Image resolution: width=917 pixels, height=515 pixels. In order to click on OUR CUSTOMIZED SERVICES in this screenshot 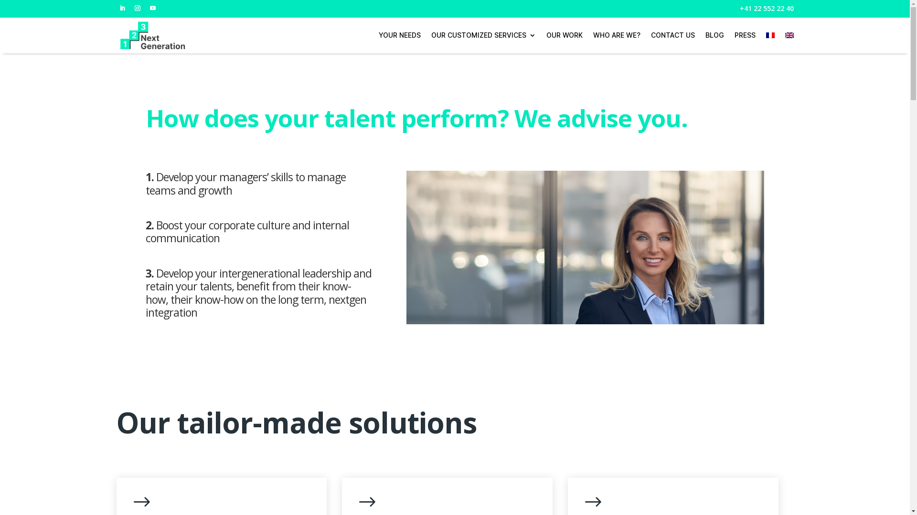, I will do `click(483, 35)`.